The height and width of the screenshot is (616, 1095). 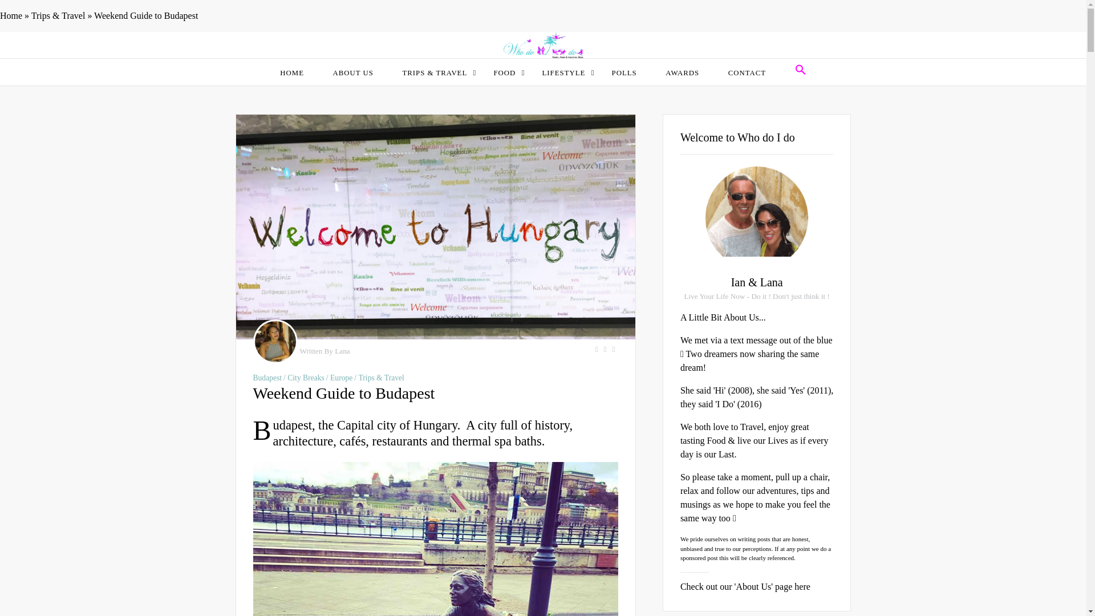 What do you see at coordinates (292, 74) in the screenshot?
I see `HOME` at bounding box center [292, 74].